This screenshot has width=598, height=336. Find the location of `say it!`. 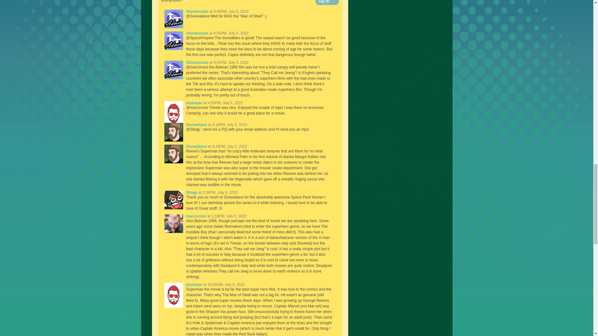

say it! is located at coordinates (327, 2).